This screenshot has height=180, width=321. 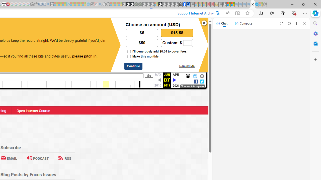 I want to click on AutomationID: custom-amount-input, so click(x=187, y=43).